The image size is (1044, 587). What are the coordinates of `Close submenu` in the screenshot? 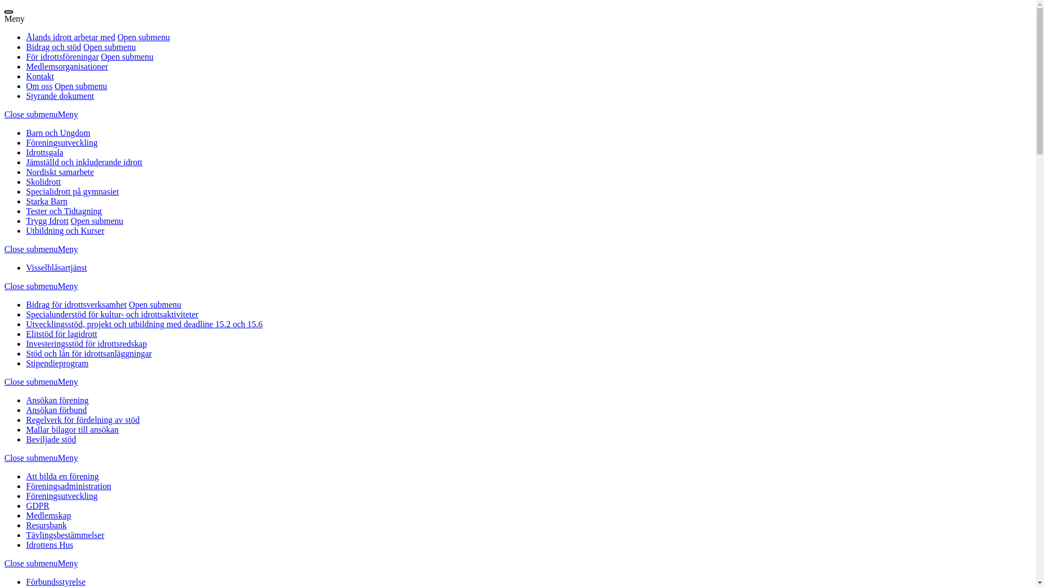 It's located at (31, 286).